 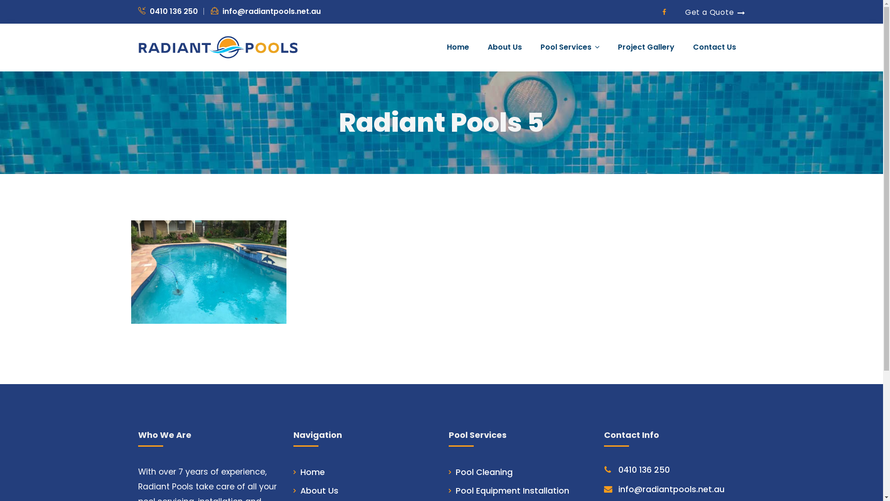 What do you see at coordinates (512, 491) in the screenshot?
I see `Pool Equipment Installation` at bounding box center [512, 491].